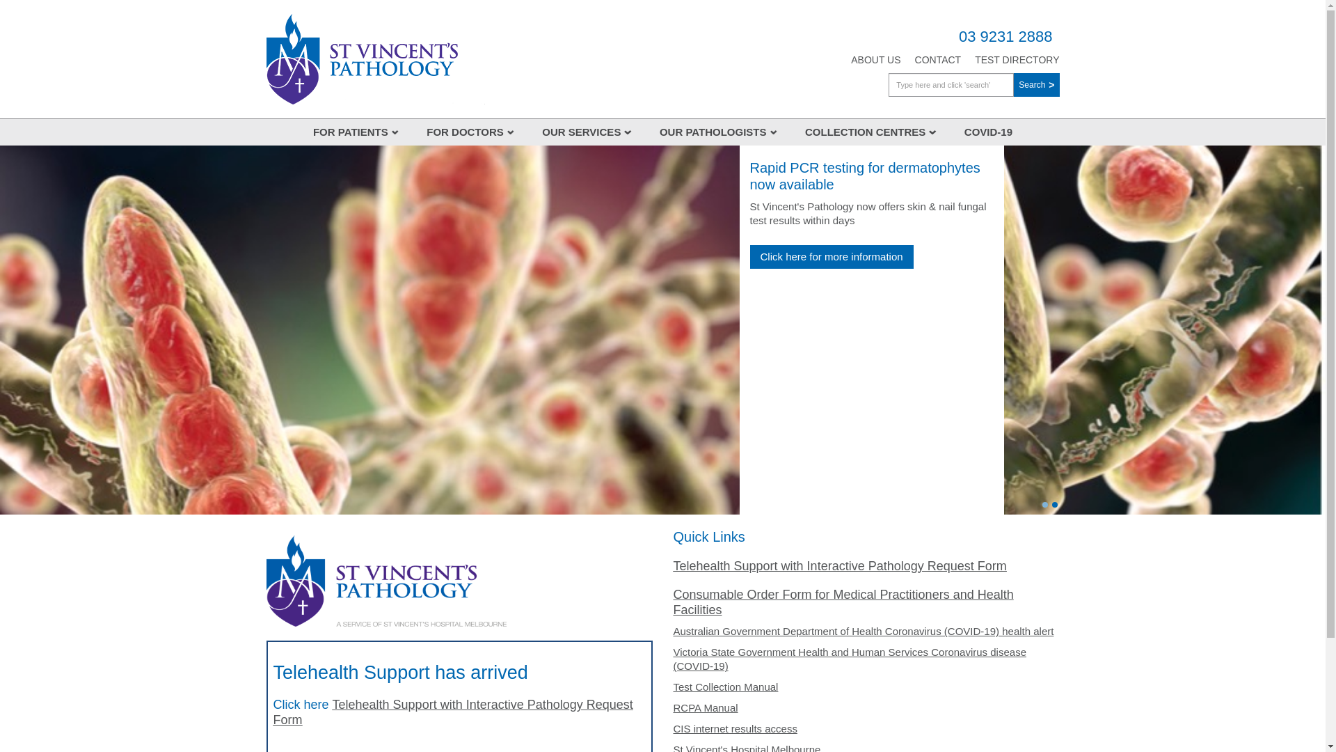 The height and width of the screenshot is (752, 1336). I want to click on ABOUT US, so click(875, 60).